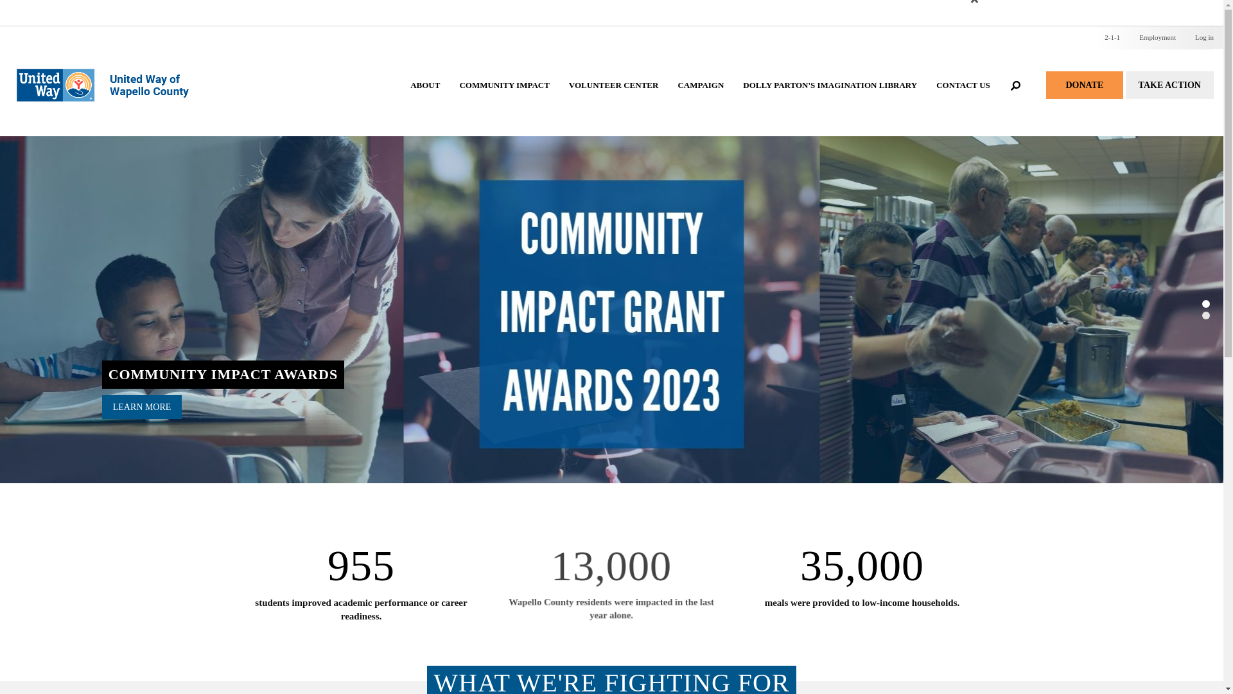  I want to click on COMMUNITY IMPACT, so click(503, 98).